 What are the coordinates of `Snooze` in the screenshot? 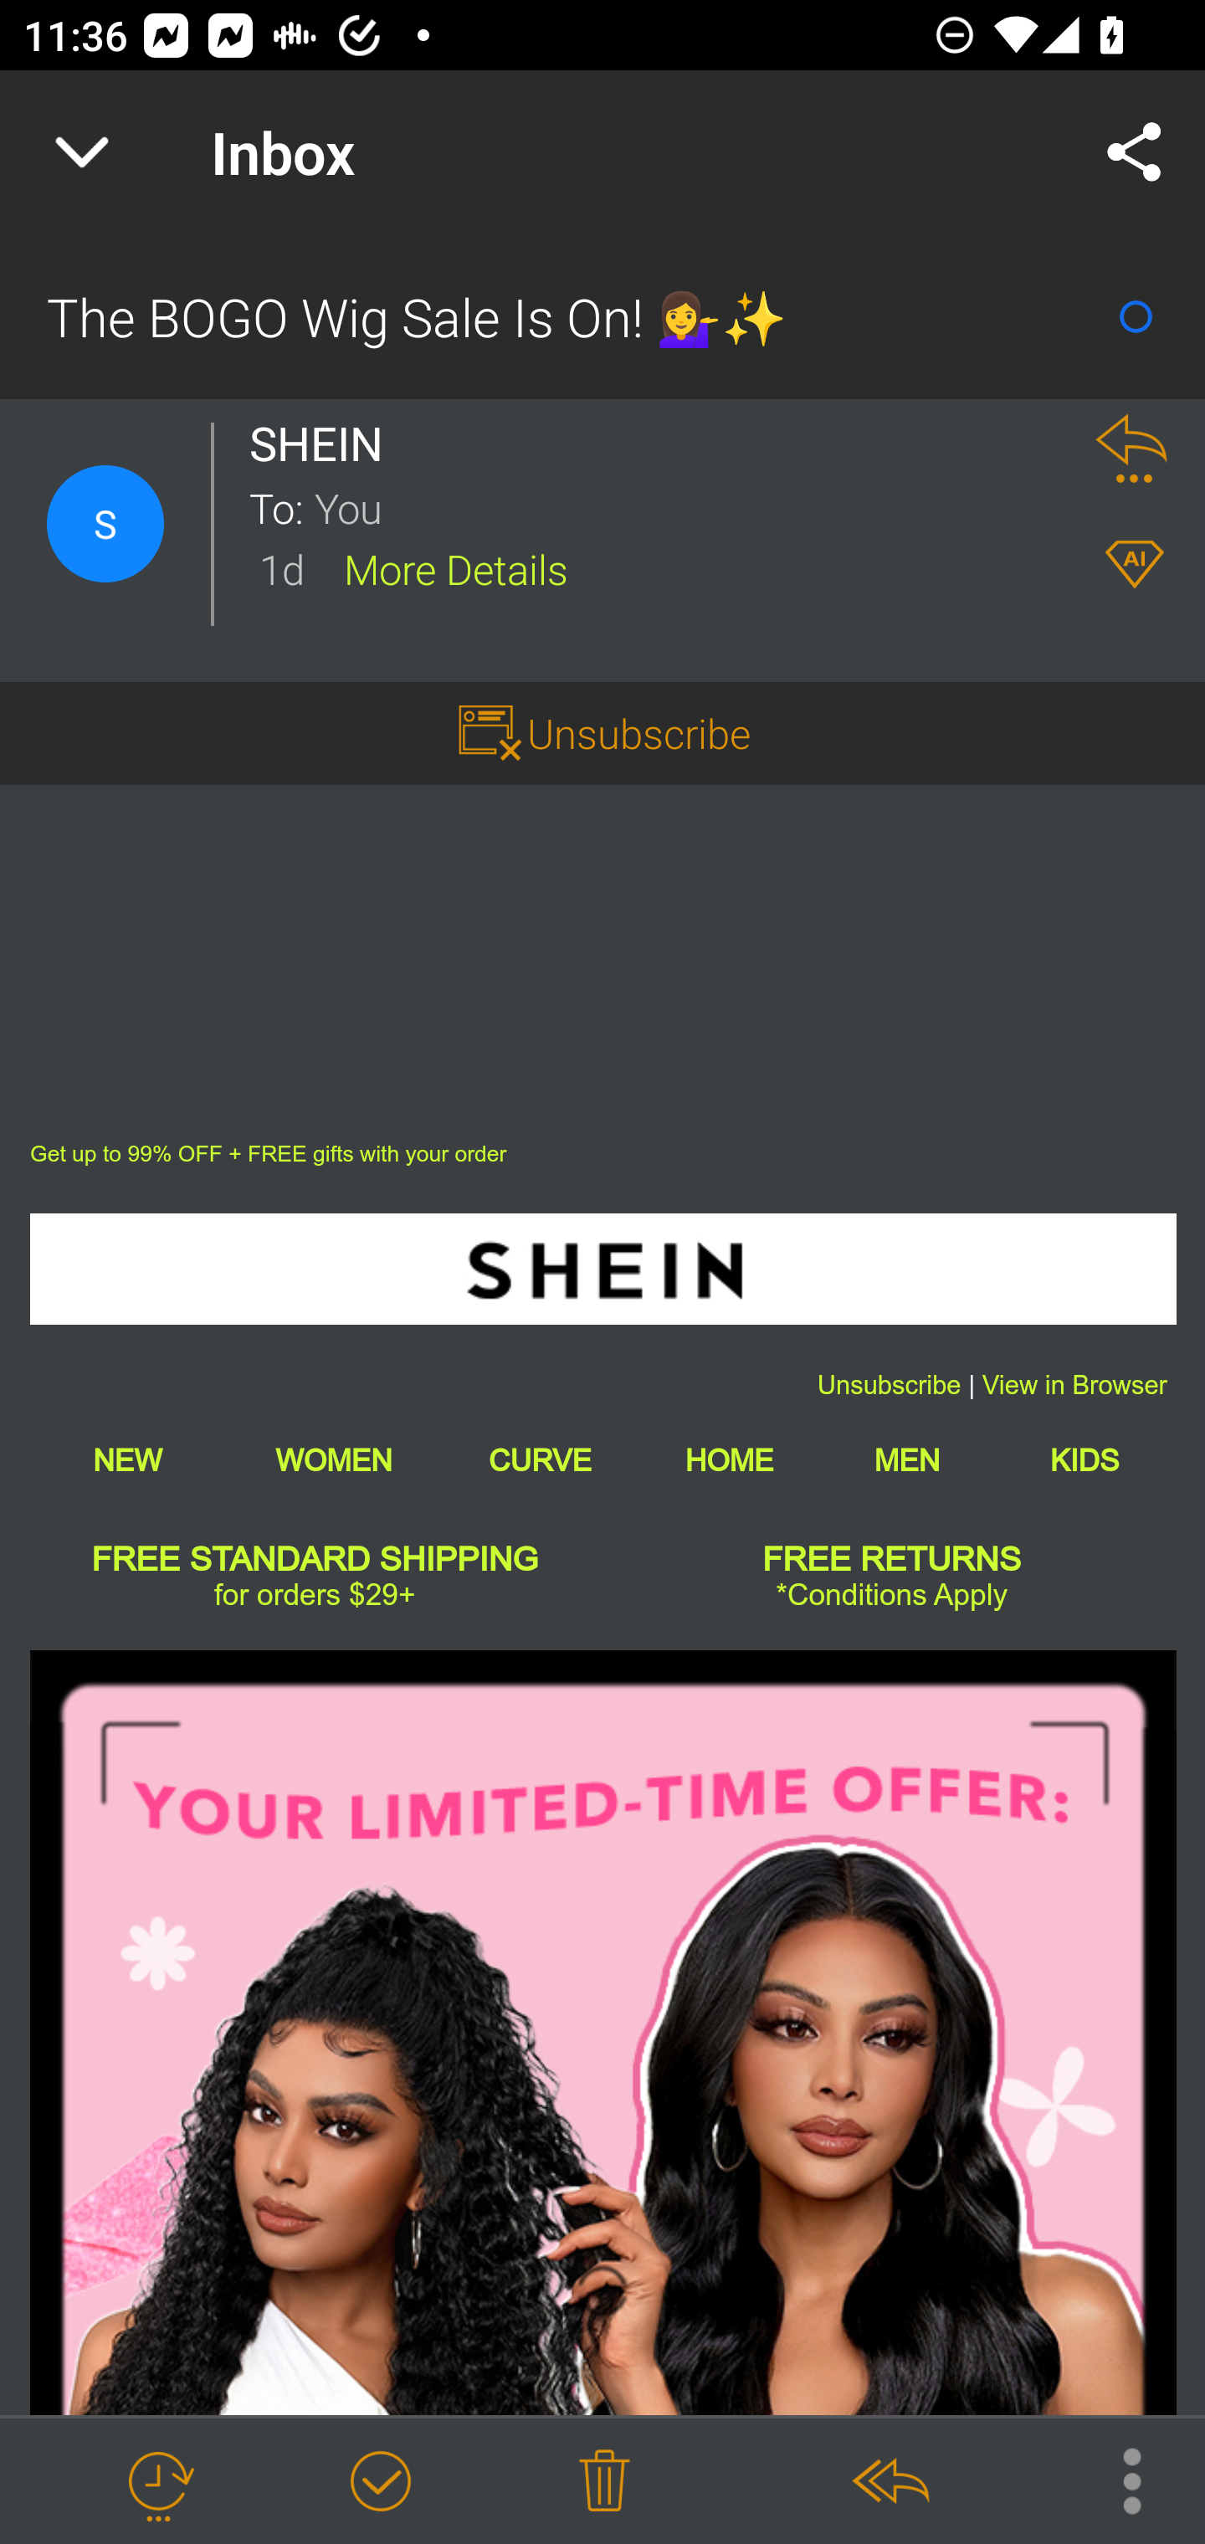 It's located at (158, 2482).